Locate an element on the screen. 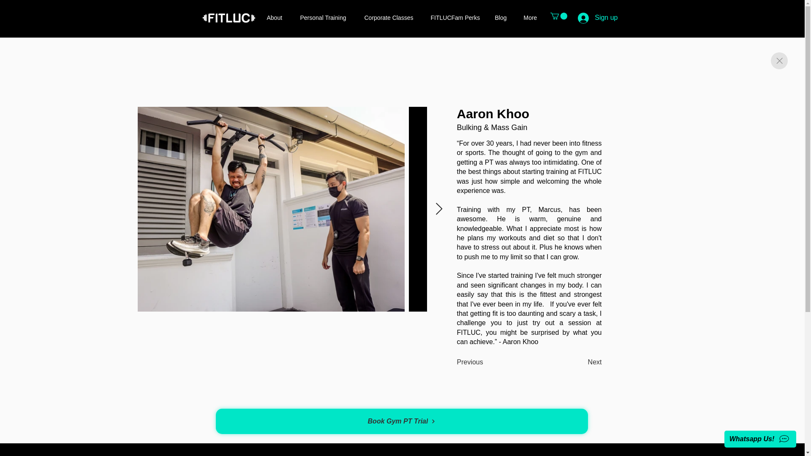 The image size is (811, 456). Previous is located at coordinates (470, 363).